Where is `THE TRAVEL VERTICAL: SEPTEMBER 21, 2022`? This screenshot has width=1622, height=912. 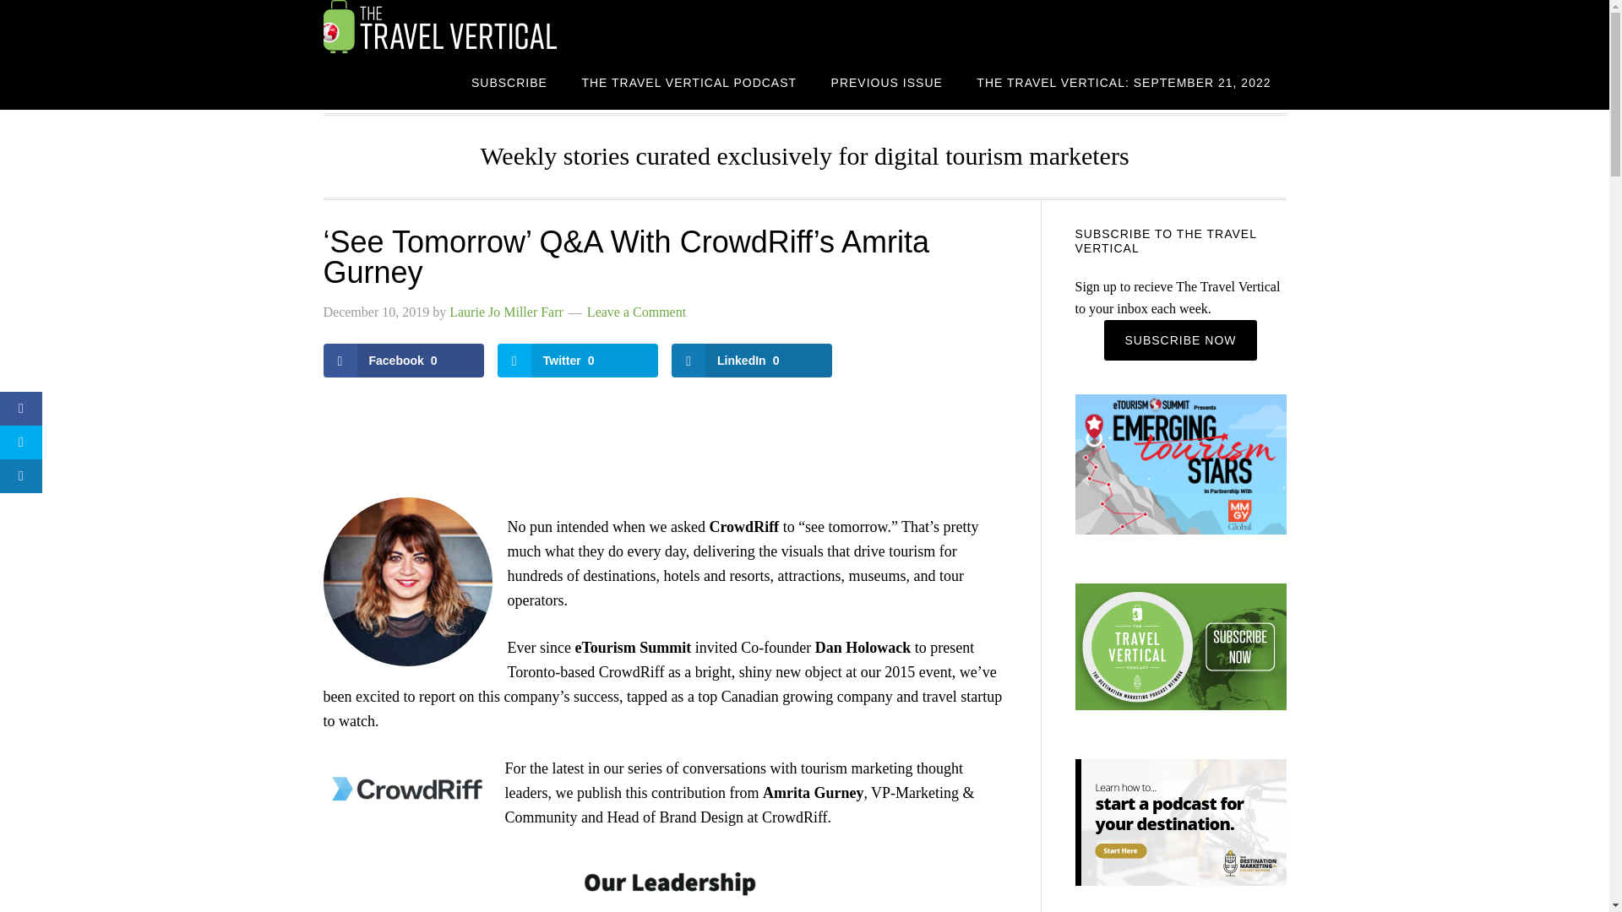
THE TRAVEL VERTICAL: SEPTEMBER 21, 2022 is located at coordinates (1124, 81).